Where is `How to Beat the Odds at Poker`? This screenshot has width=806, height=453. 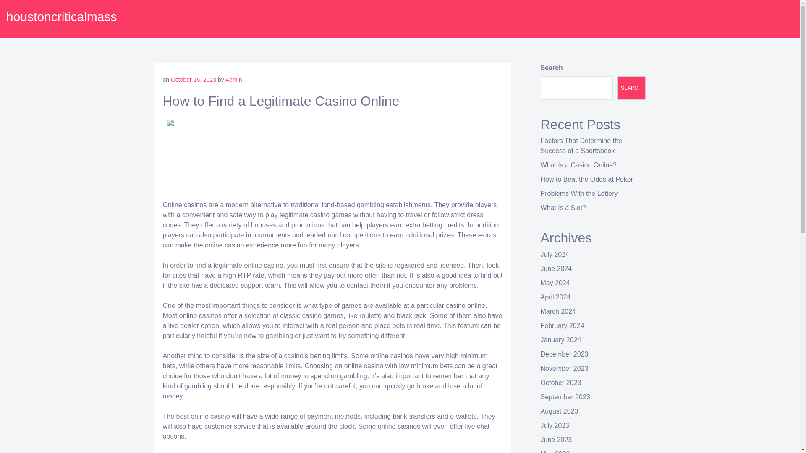
How to Beat the Odds at Poker is located at coordinates (587, 180).